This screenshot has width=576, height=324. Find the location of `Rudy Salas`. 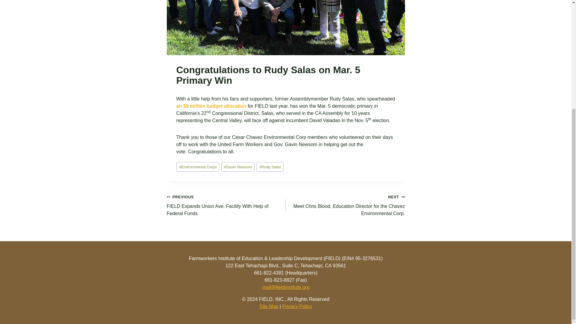

Rudy Salas is located at coordinates (270, 167).